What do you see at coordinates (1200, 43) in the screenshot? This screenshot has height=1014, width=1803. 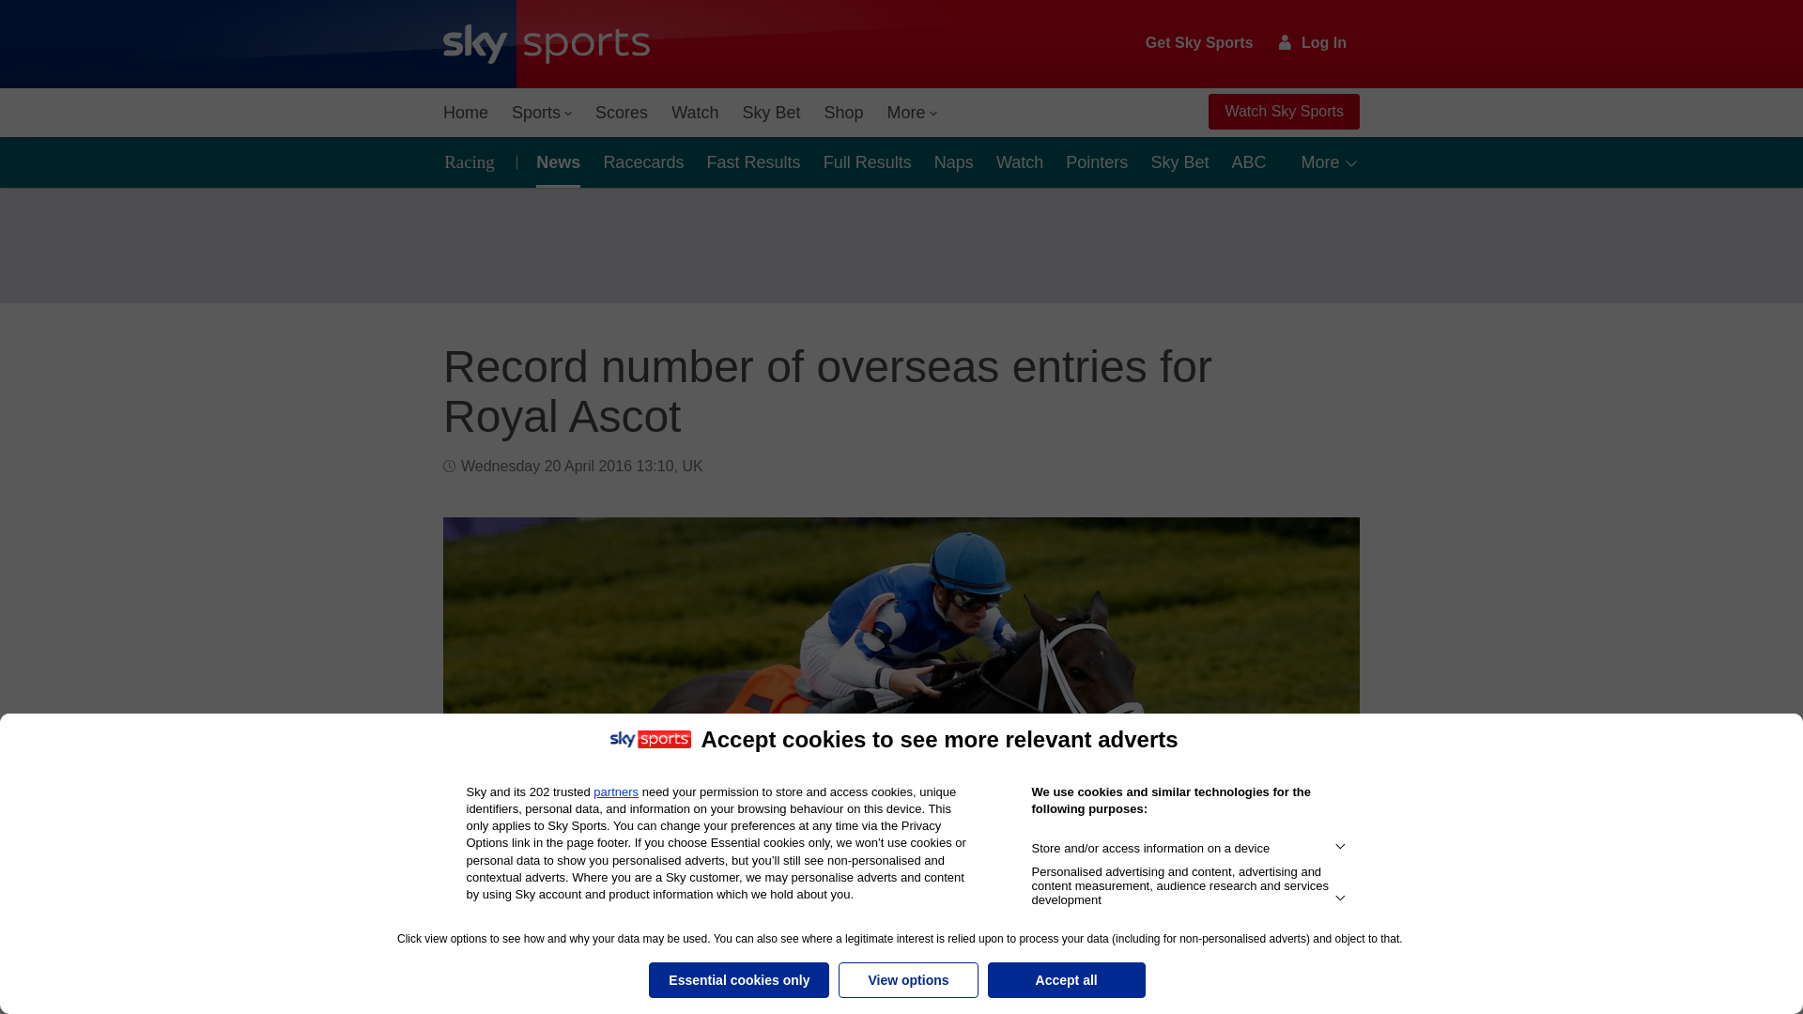 I see `Get Sky Sports` at bounding box center [1200, 43].